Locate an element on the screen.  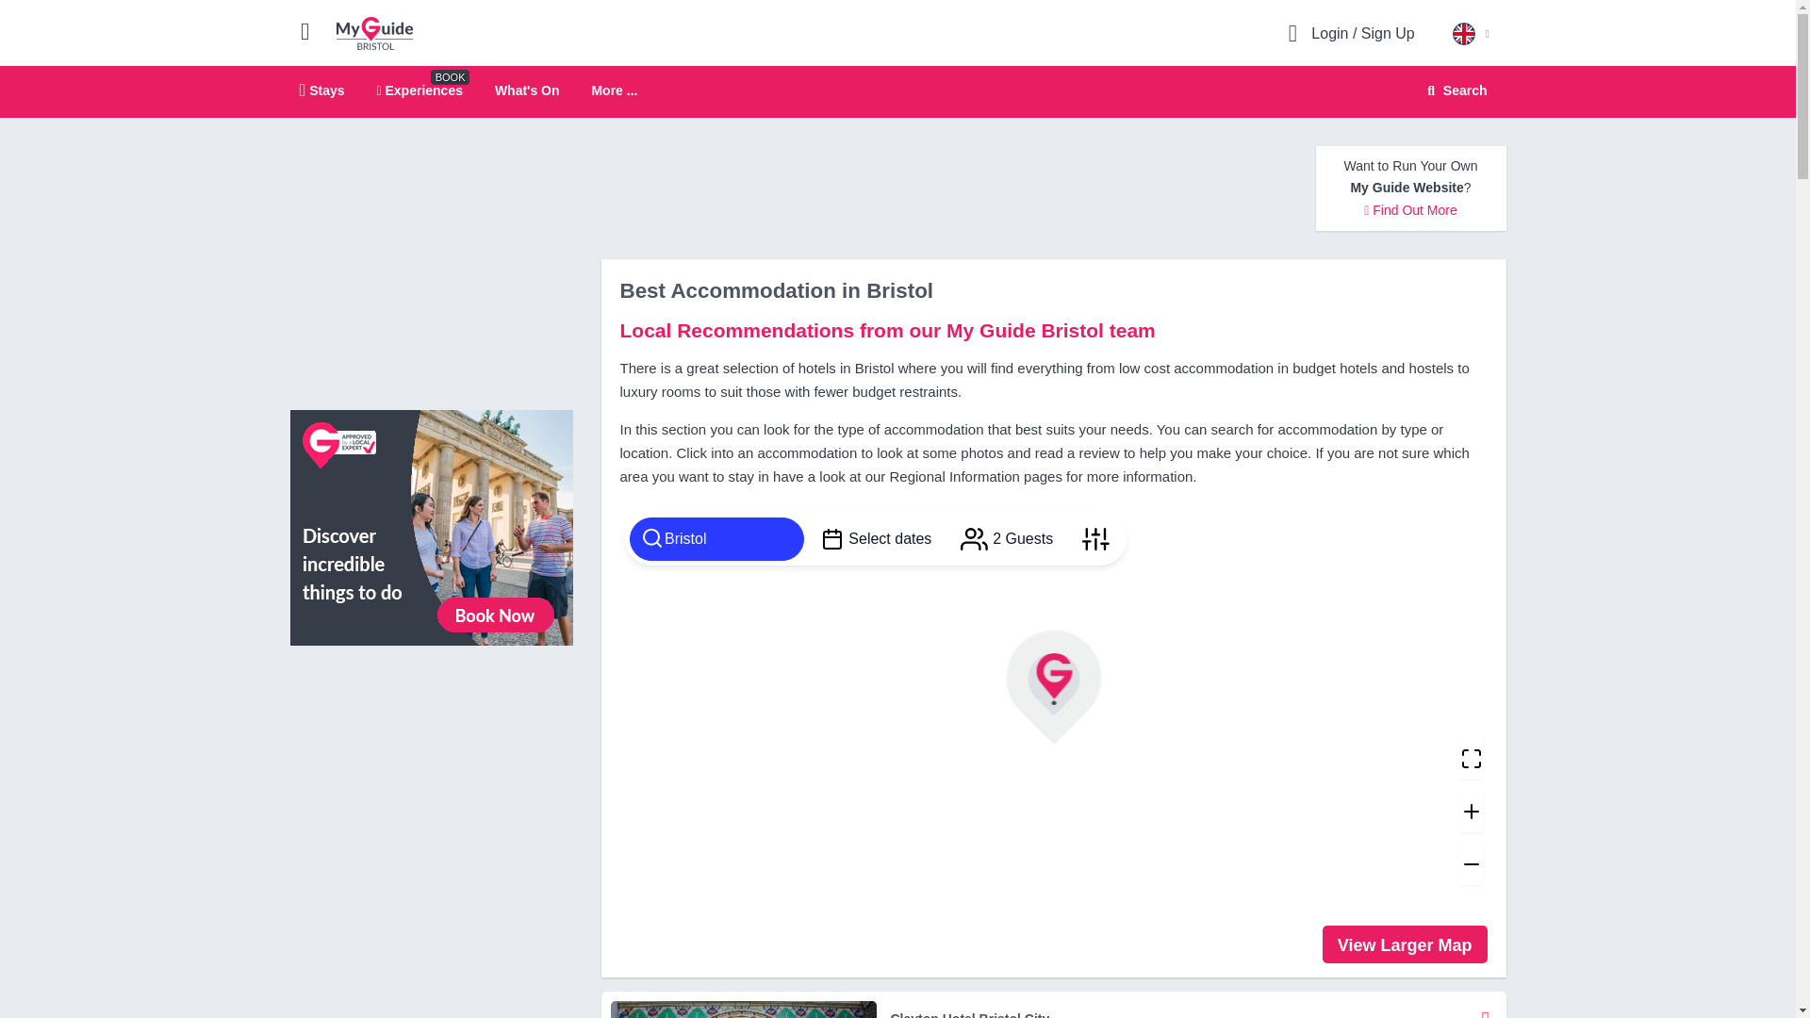
GetYourGuide Widget is located at coordinates (432, 745).